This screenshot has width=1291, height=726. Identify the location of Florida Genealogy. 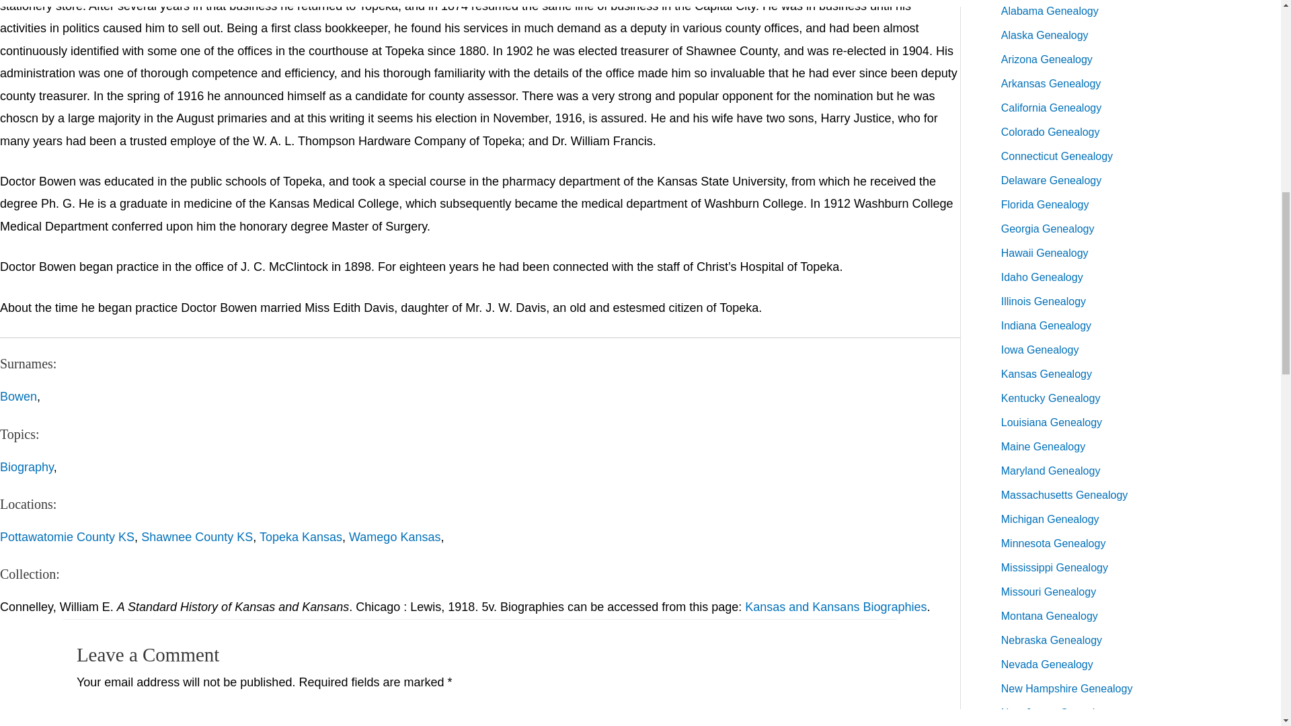
(1045, 204).